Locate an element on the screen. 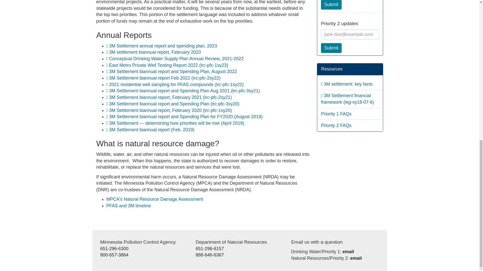 The width and height of the screenshot is (483, 271). MPCA's Natural Resource Damage Assessment is located at coordinates (154, 199).